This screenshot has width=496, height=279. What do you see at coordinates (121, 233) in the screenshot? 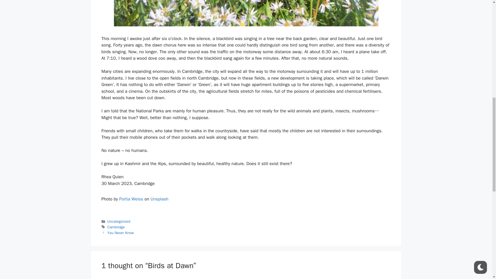
I see `Previous` at bounding box center [121, 233].